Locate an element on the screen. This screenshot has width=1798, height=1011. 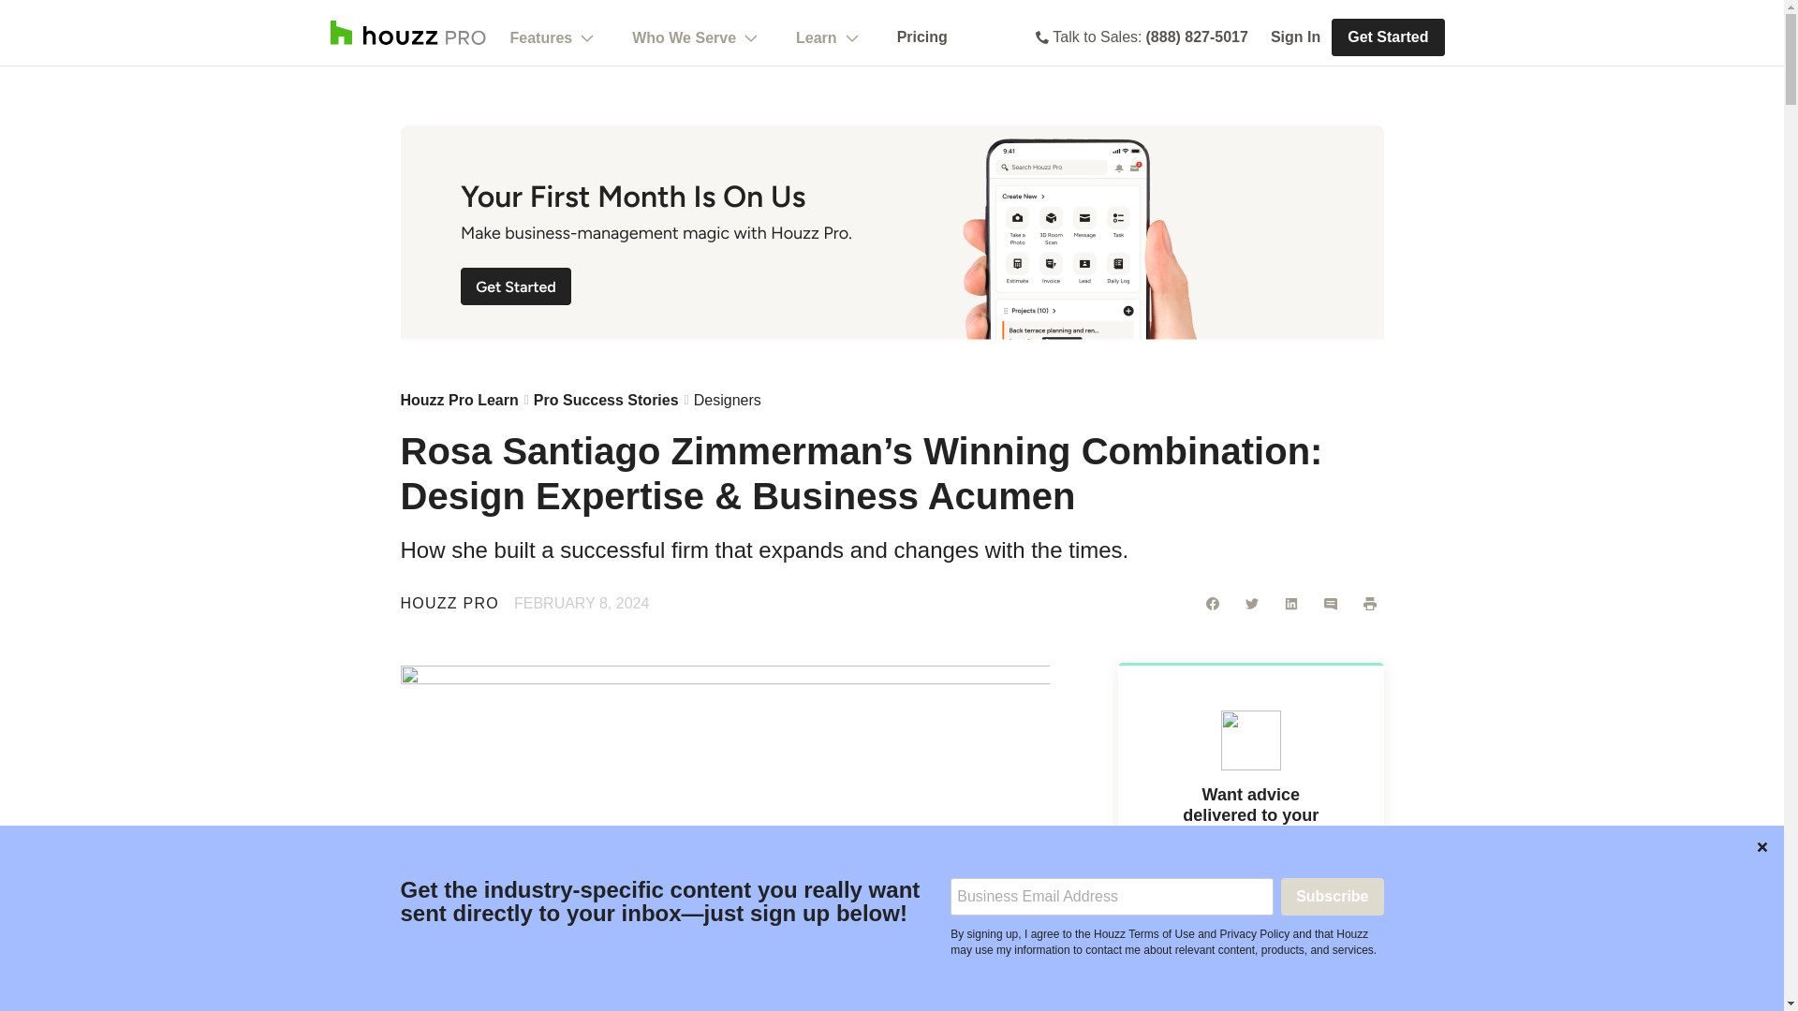
Houzz Pro Learn is located at coordinates (460, 401).